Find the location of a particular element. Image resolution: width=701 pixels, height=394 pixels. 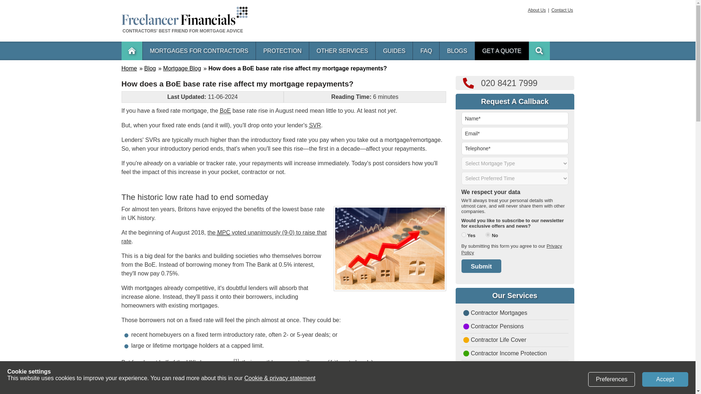

Bank of England is located at coordinates (225, 111).